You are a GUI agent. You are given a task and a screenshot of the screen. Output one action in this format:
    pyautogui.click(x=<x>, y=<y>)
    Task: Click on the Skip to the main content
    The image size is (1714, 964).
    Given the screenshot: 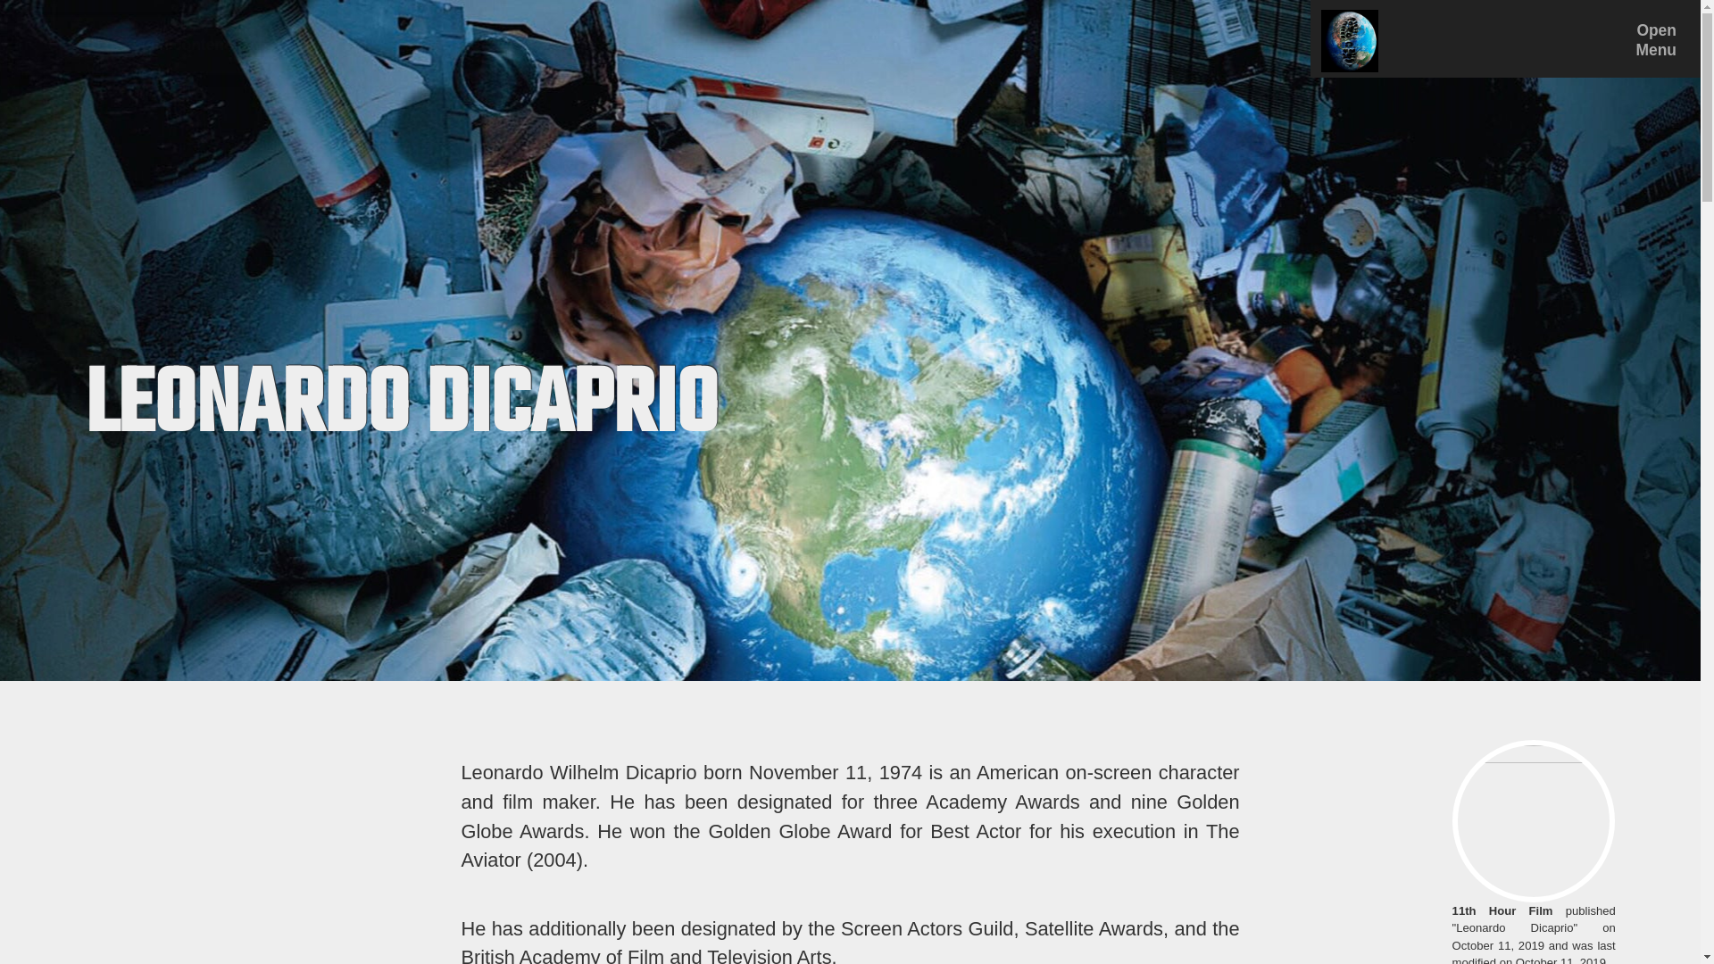 What is the action you would take?
    pyautogui.click(x=138, y=45)
    